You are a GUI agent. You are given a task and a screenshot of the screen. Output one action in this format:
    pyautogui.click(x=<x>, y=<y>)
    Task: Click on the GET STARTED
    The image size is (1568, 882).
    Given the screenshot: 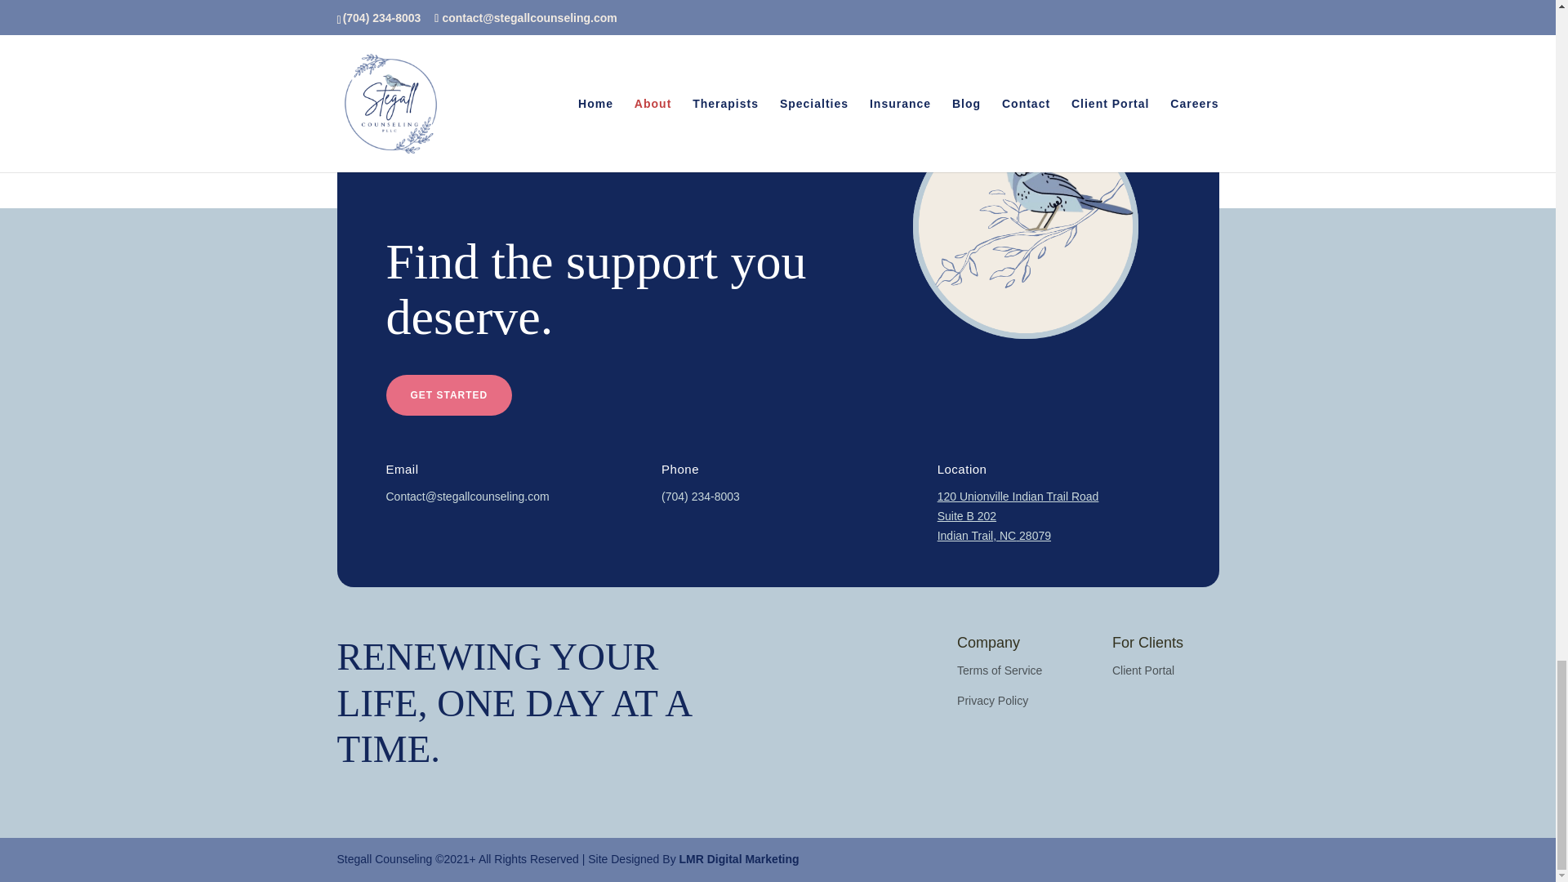 What is the action you would take?
    pyautogui.click(x=449, y=395)
    